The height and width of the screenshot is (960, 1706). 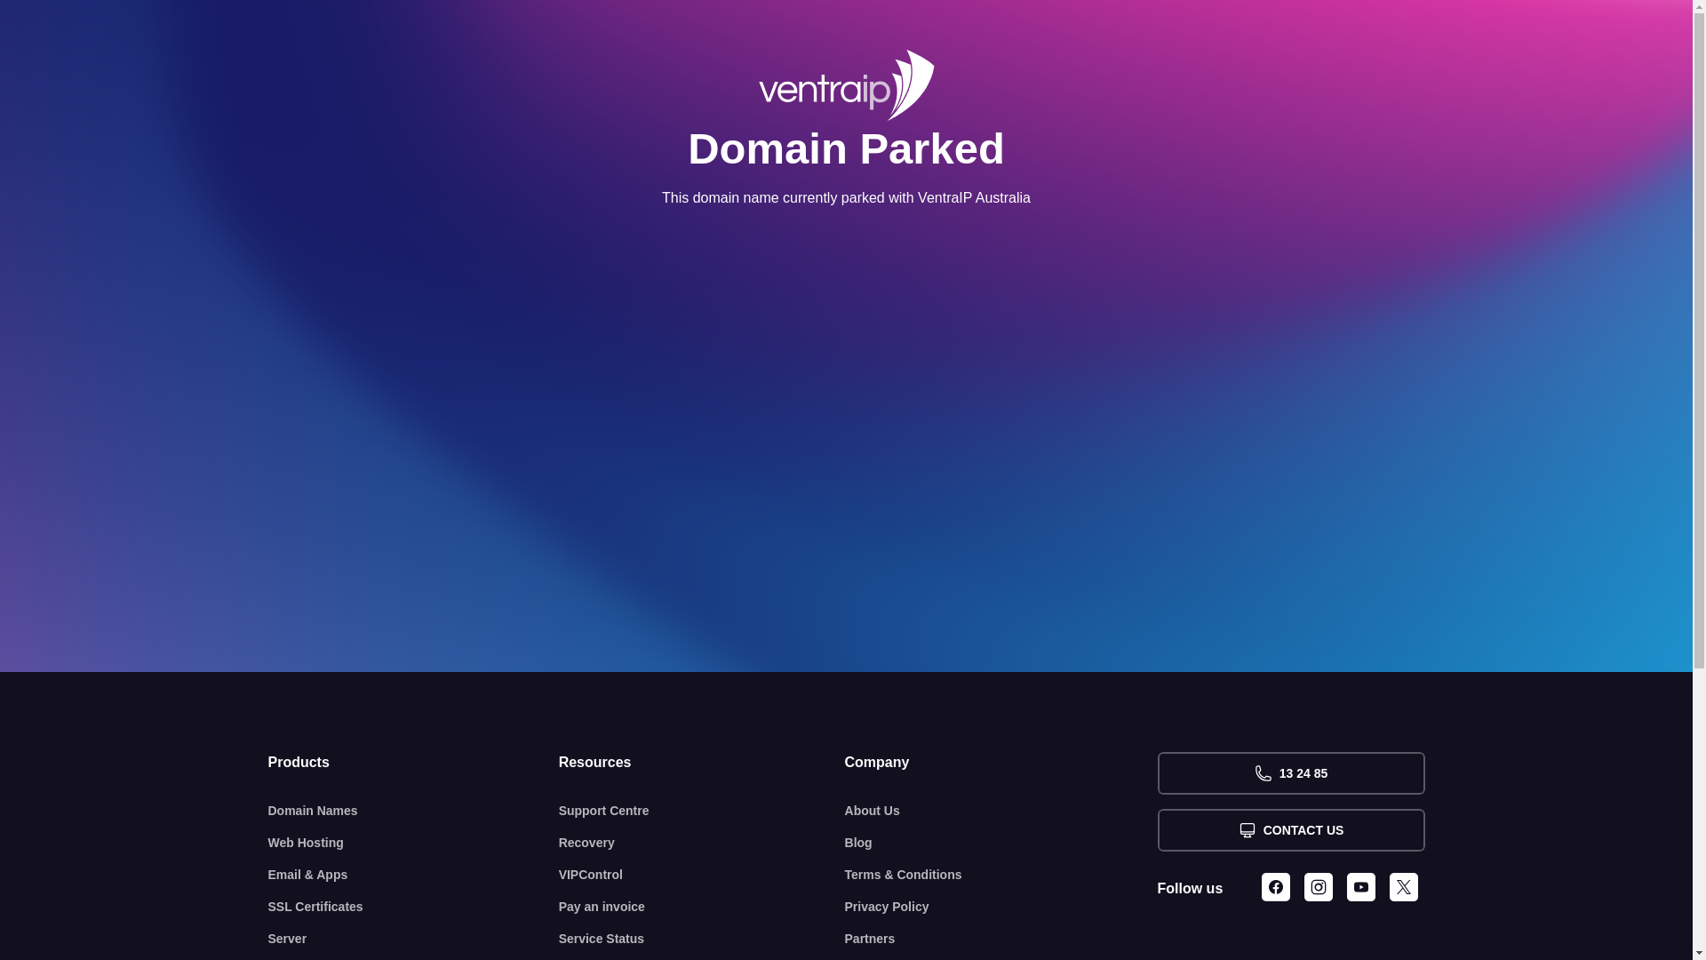 I want to click on Blog, so click(x=1001, y=843).